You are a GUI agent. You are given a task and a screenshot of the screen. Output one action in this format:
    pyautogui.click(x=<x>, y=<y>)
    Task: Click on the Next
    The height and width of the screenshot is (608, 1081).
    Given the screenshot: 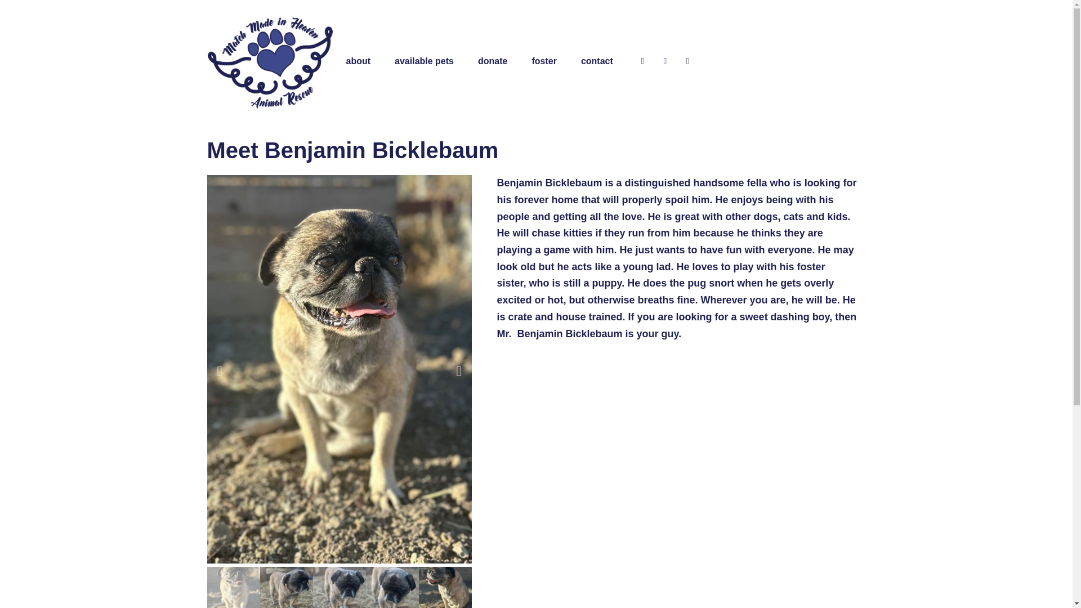 What is the action you would take?
    pyautogui.click(x=458, y=370)
    